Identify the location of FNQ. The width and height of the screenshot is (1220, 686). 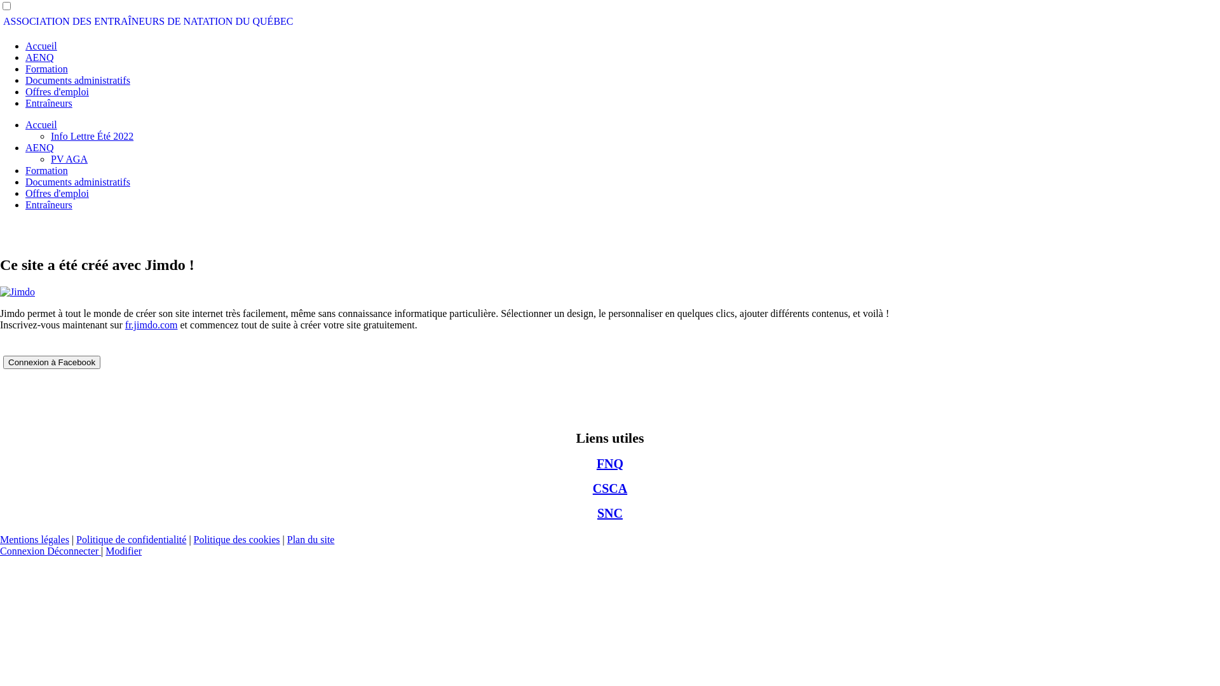
(610, 464).